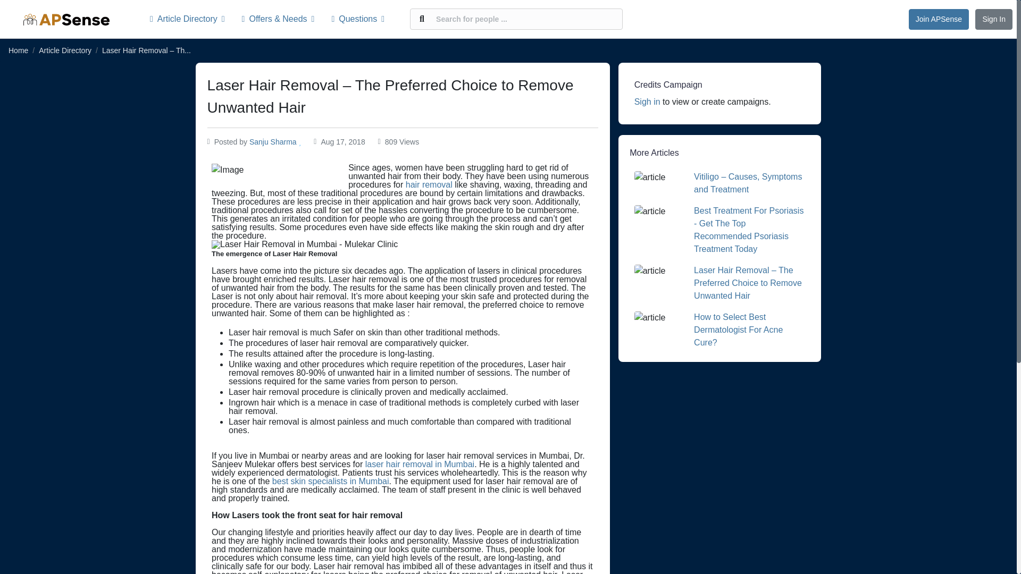  Describe the element at coordinates (647, 101) in the screenshot. I see `Sigh in` at that location.